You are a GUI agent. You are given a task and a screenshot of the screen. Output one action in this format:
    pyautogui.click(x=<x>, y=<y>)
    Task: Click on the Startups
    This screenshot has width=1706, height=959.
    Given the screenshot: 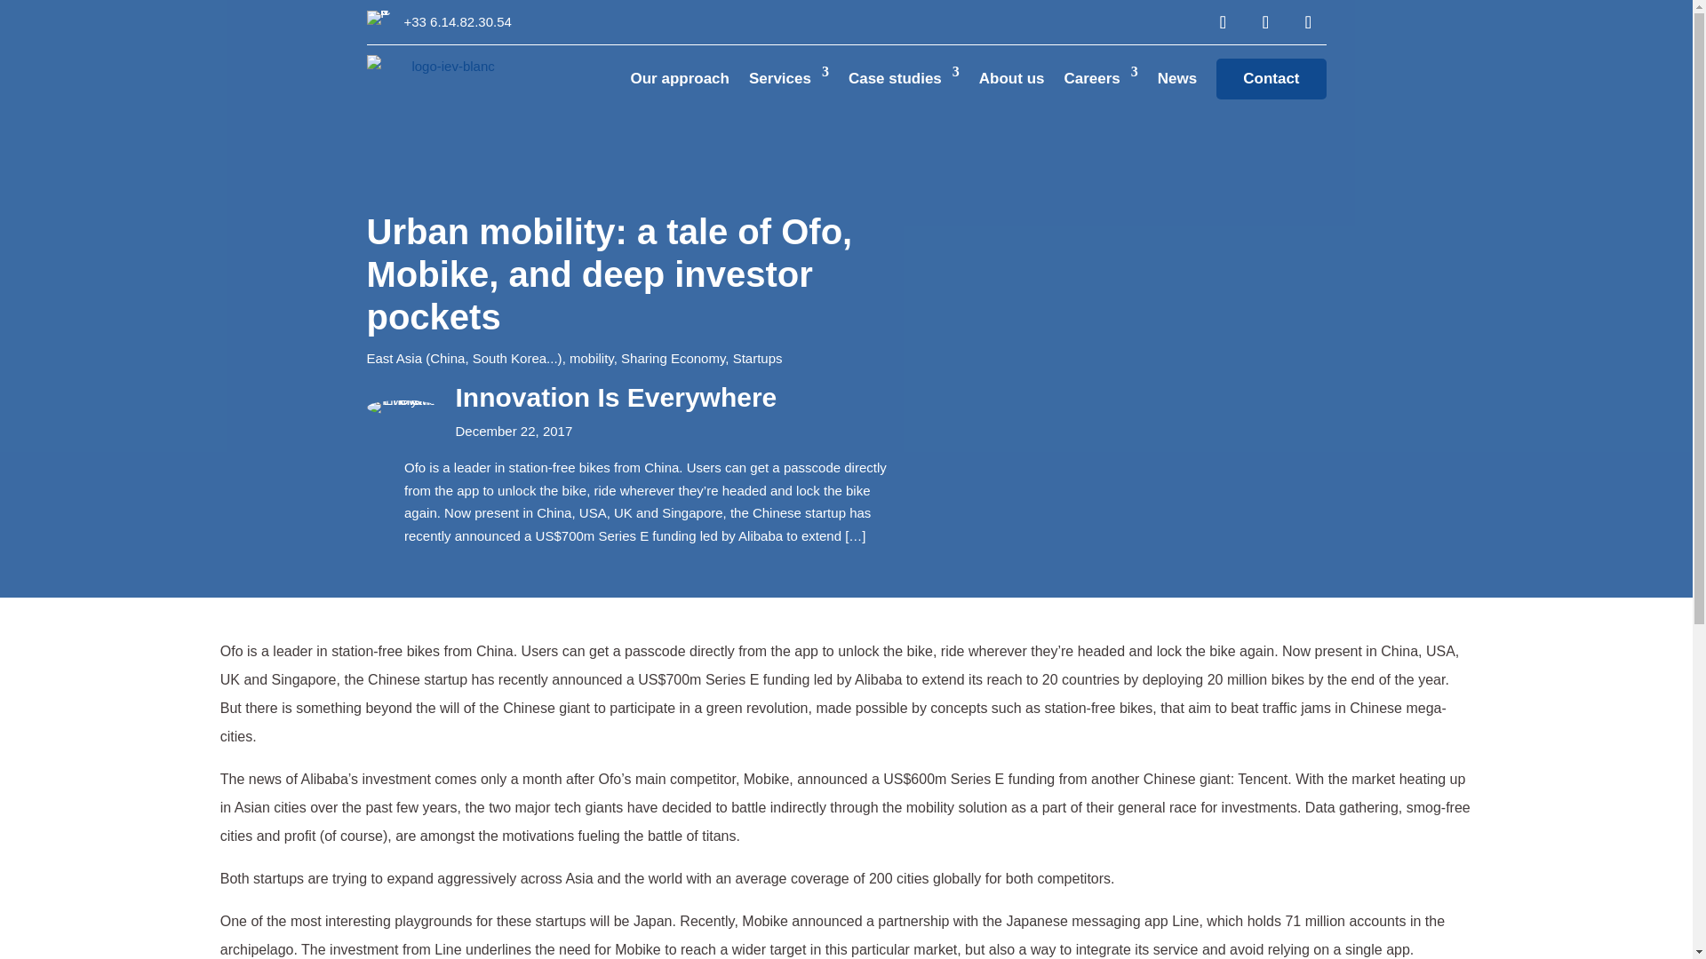 What is the action you would take?
    pyautogui.click(x=758, y=358)
    